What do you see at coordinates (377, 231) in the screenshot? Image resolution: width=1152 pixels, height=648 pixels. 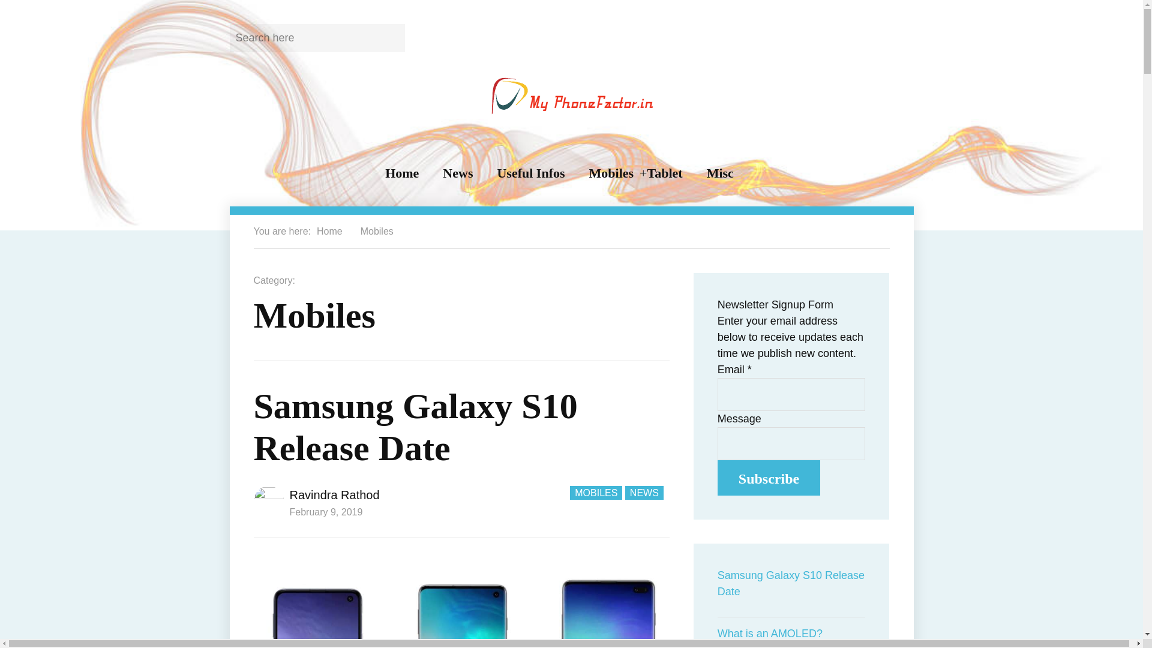 I see `Mobiles` at bounding box center [377, 231].